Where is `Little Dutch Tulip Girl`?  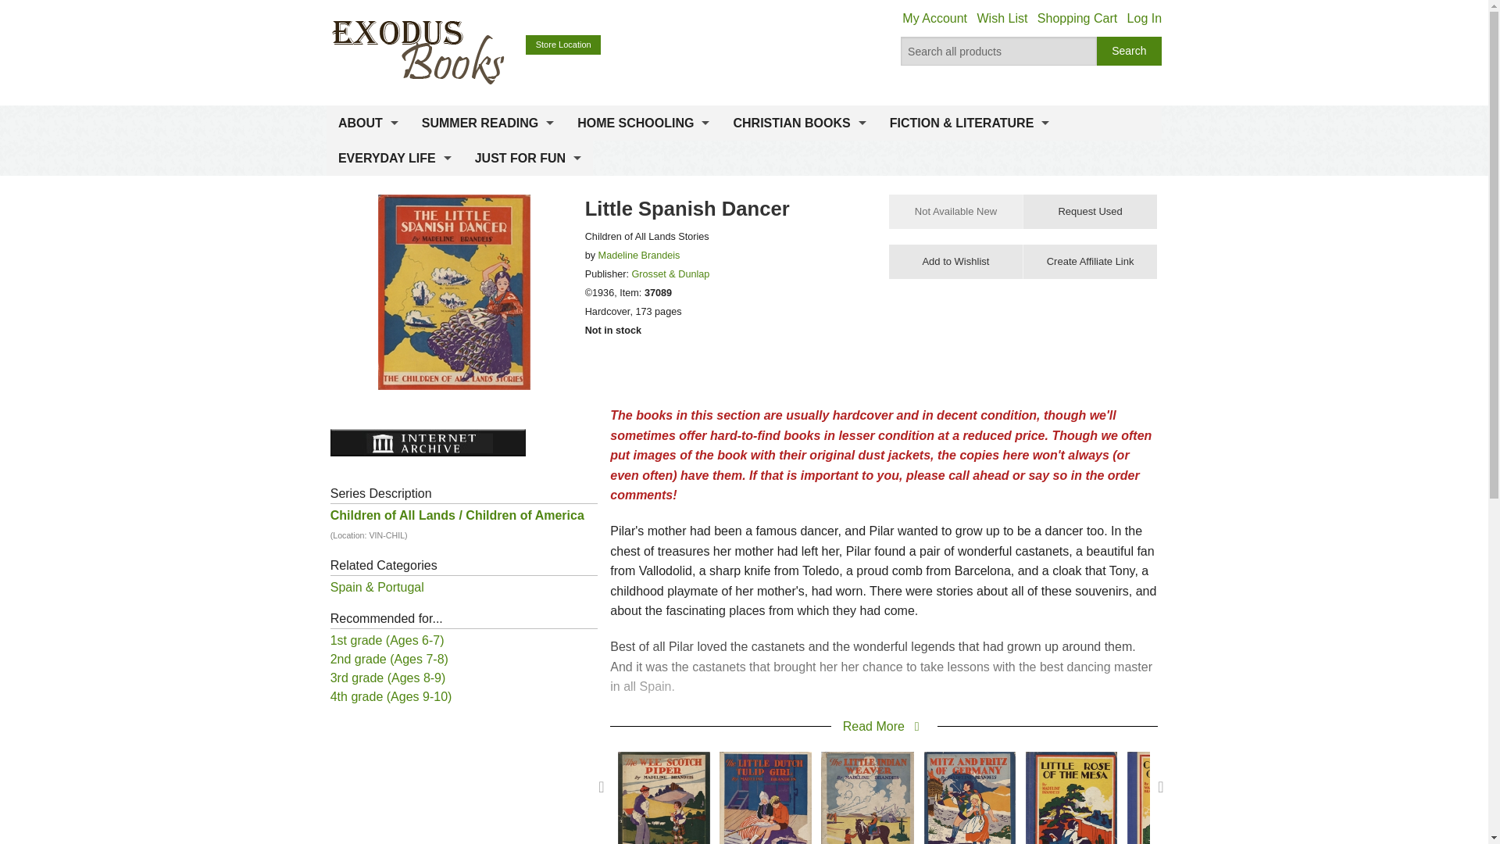
Little Dutch Tulip Girl is located at coordinates (766, 810).